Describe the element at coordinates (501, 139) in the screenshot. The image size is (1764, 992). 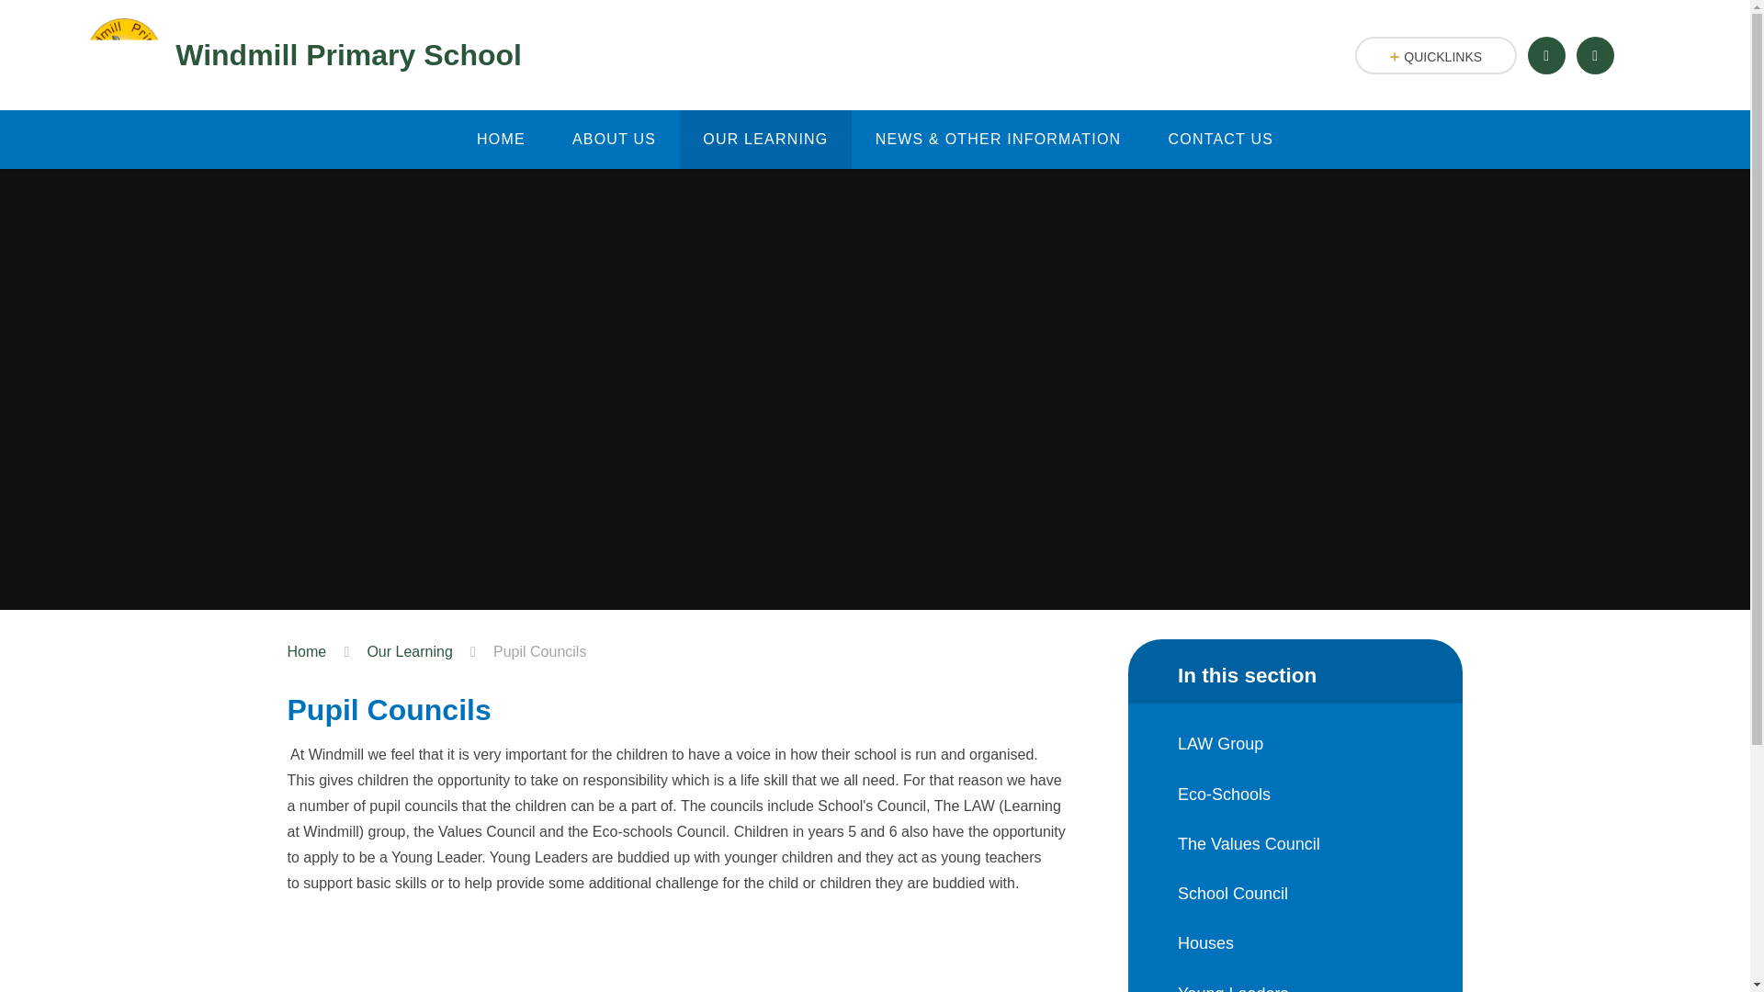
I see `HOME` at that location.